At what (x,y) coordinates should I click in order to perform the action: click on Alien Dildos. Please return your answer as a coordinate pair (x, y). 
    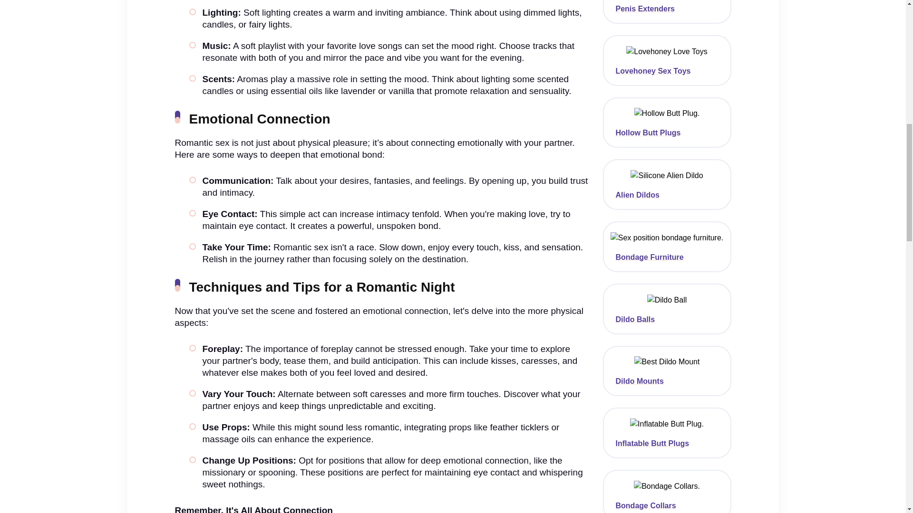
    Looking at the image, I should click on (667, 195).